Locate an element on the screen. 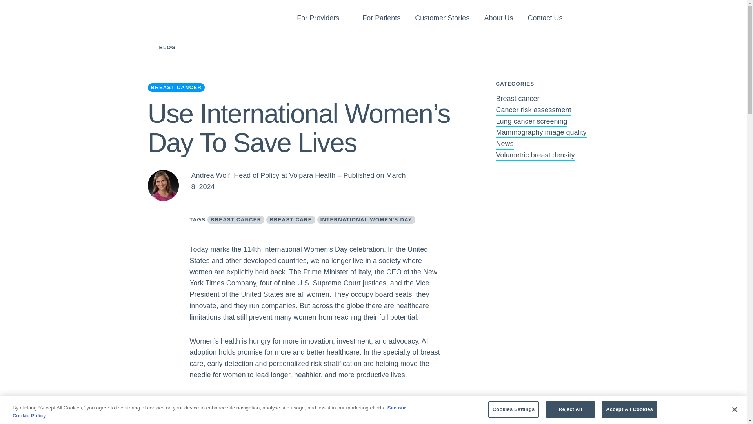 Image resolution: width=753 pixels, height=424 pixels. Magnifying glass is located at coordinates (588, 19).